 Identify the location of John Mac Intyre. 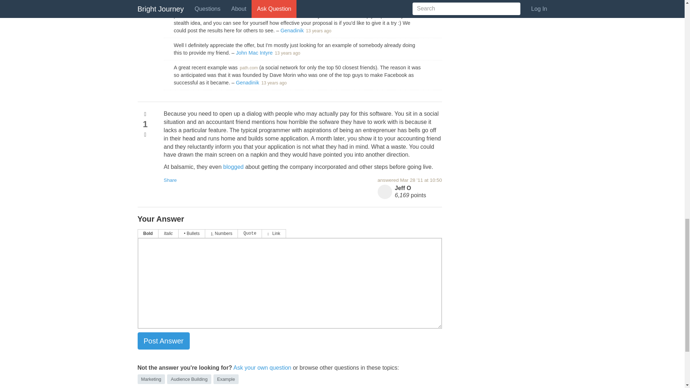
(254, 53).